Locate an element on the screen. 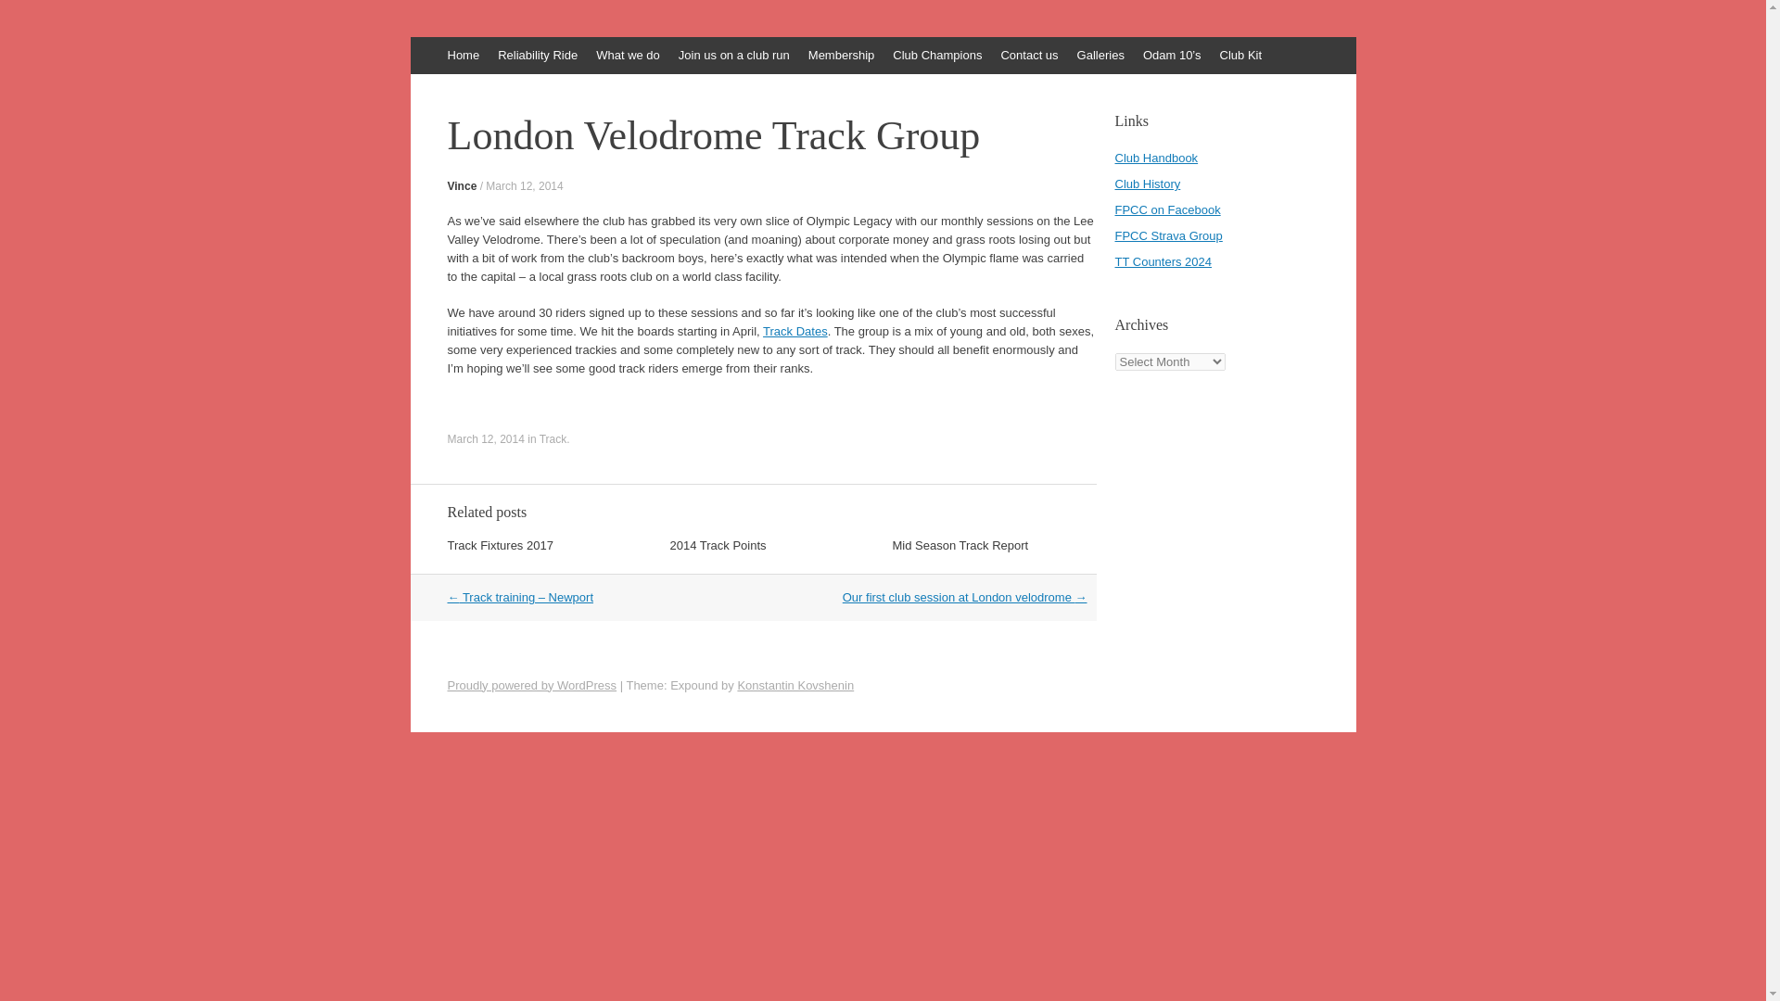  Track is located at coordinates (553, 438).